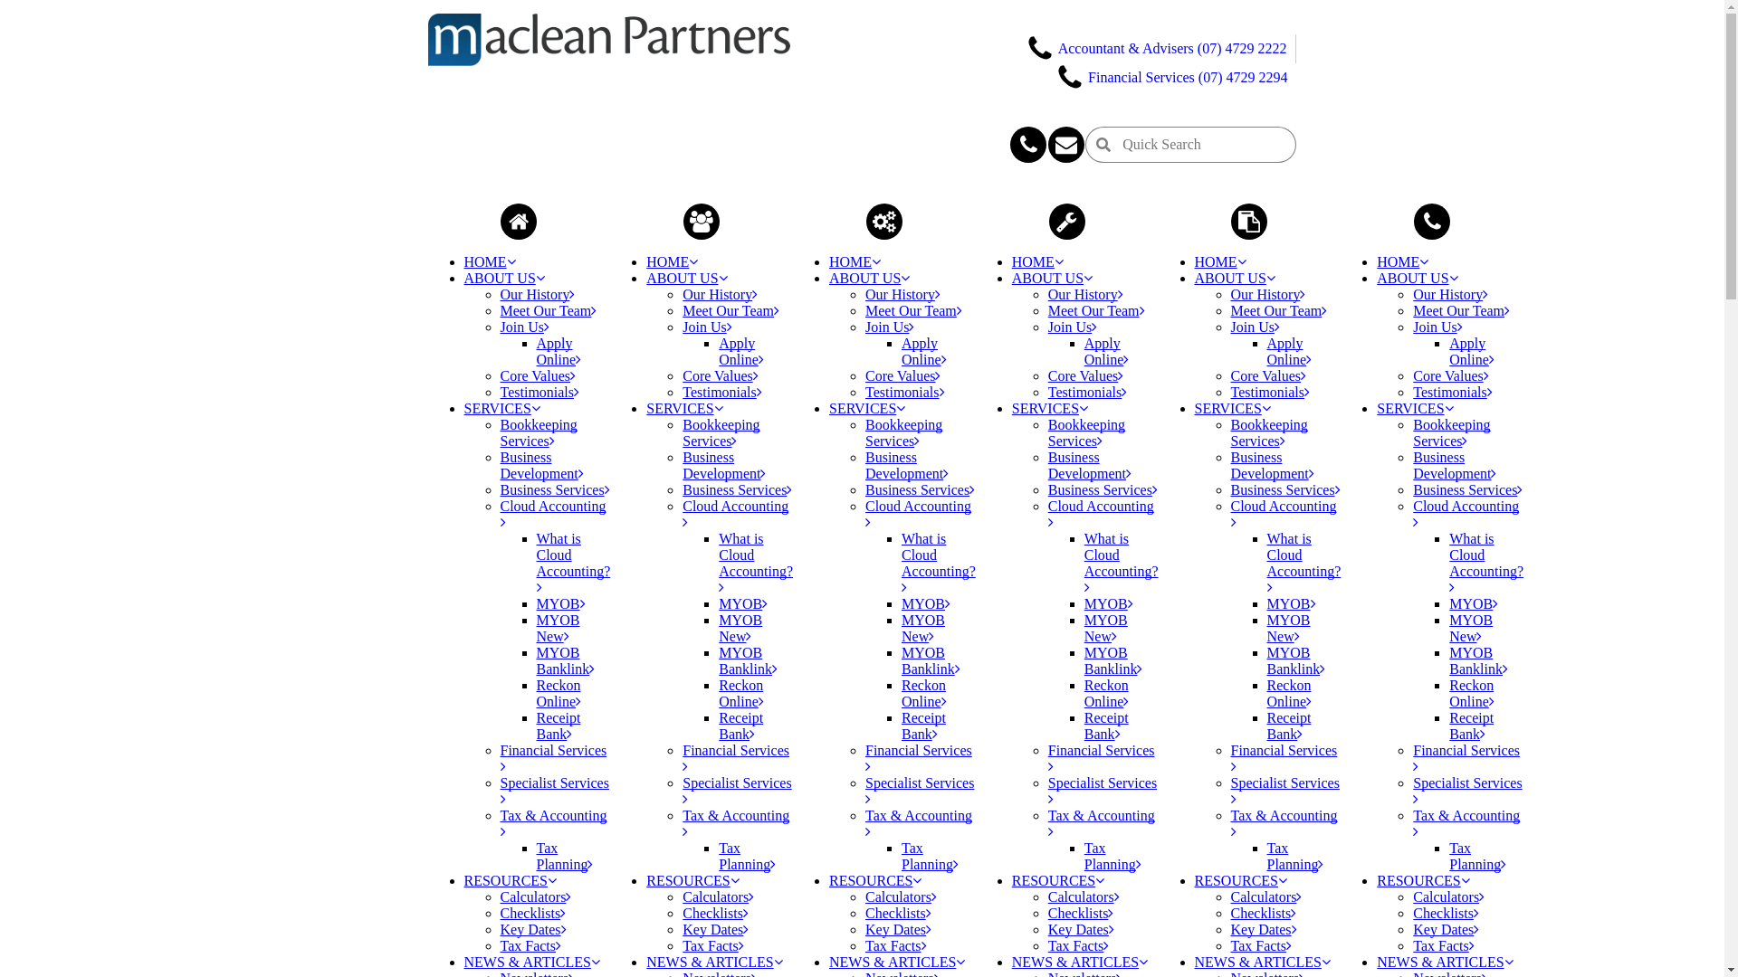  What do you see at coordinates (756, 563) in the screenshot?
I see `What is Cloud Accounting?` at bounding box center [756, 563].